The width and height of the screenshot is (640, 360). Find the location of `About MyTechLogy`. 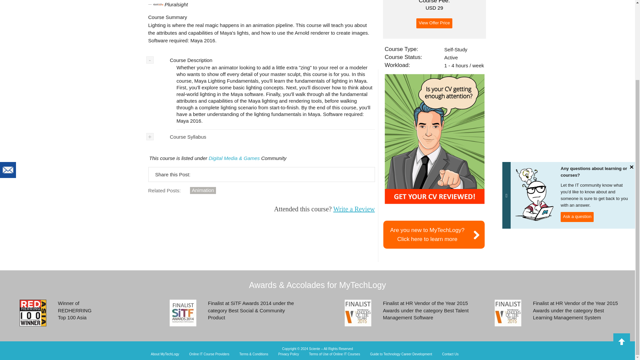

About MyTechLogy is located at coordinates (209, 354).